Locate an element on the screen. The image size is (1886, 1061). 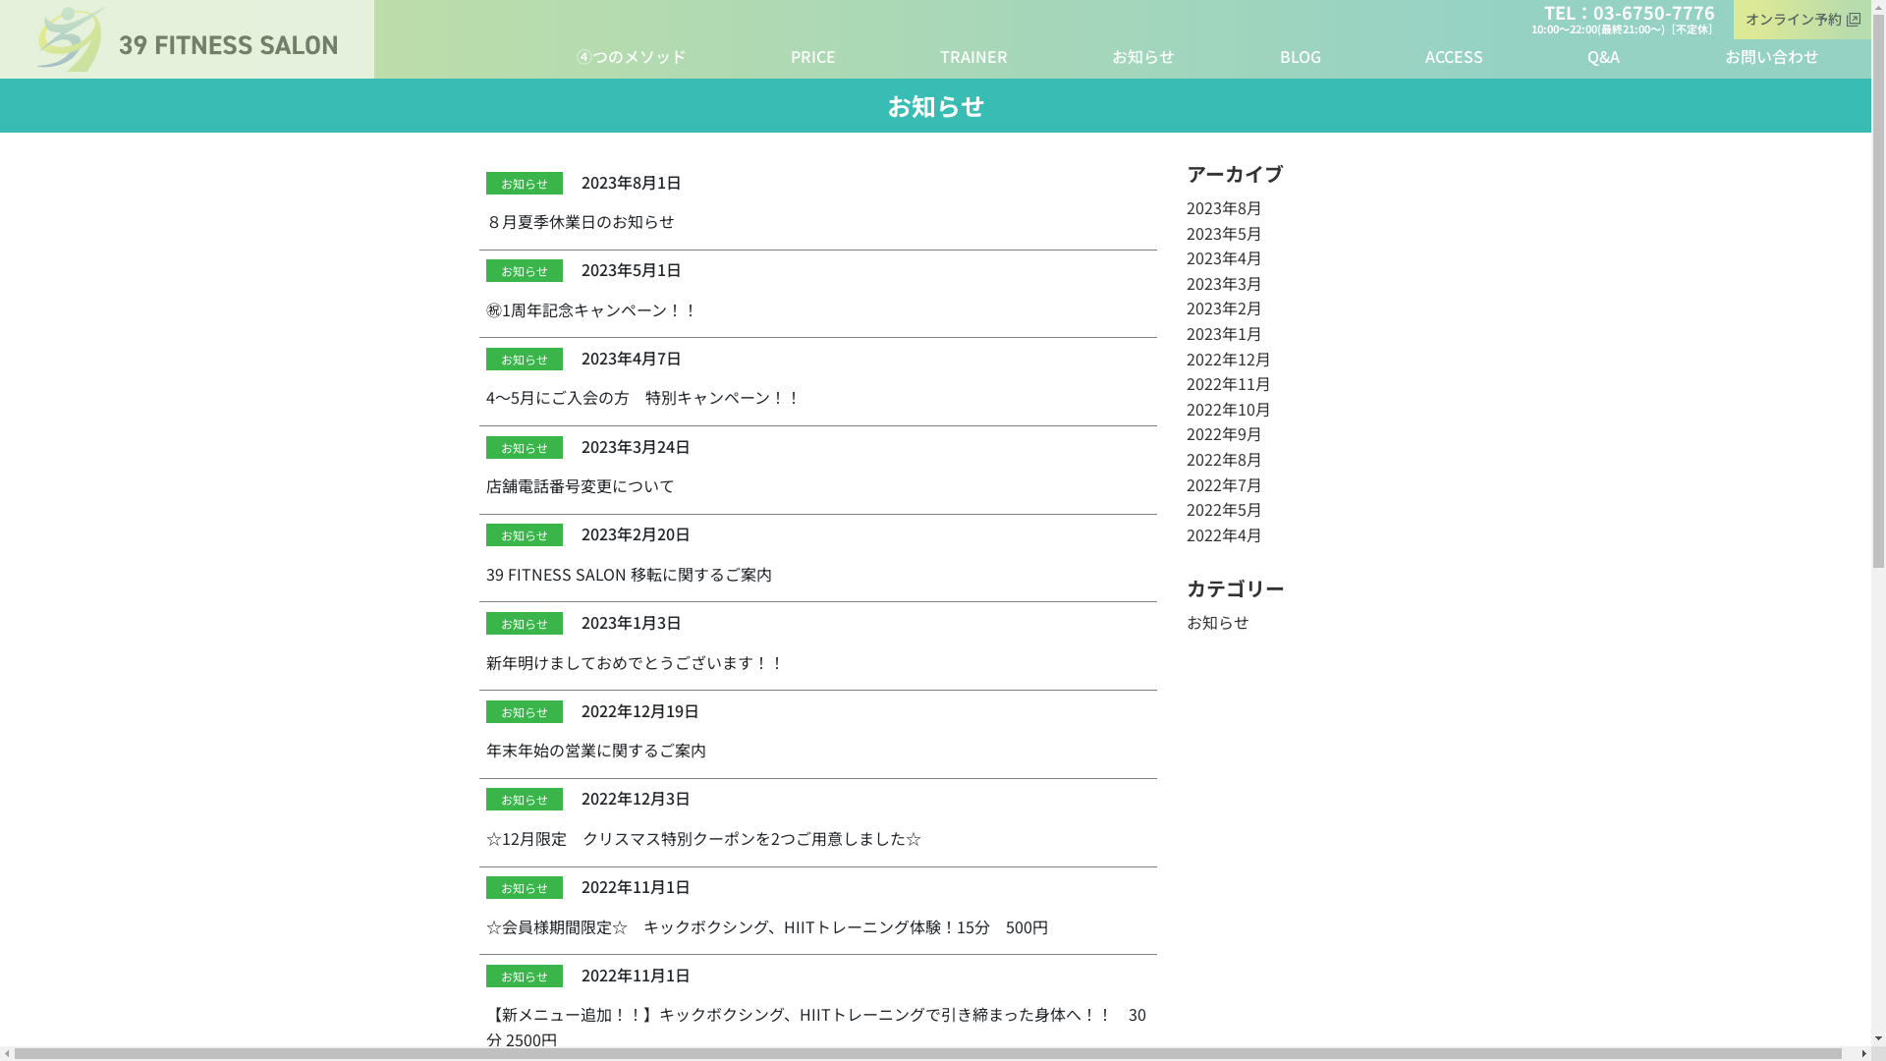
PRICE is located at coordinates (813, 57).